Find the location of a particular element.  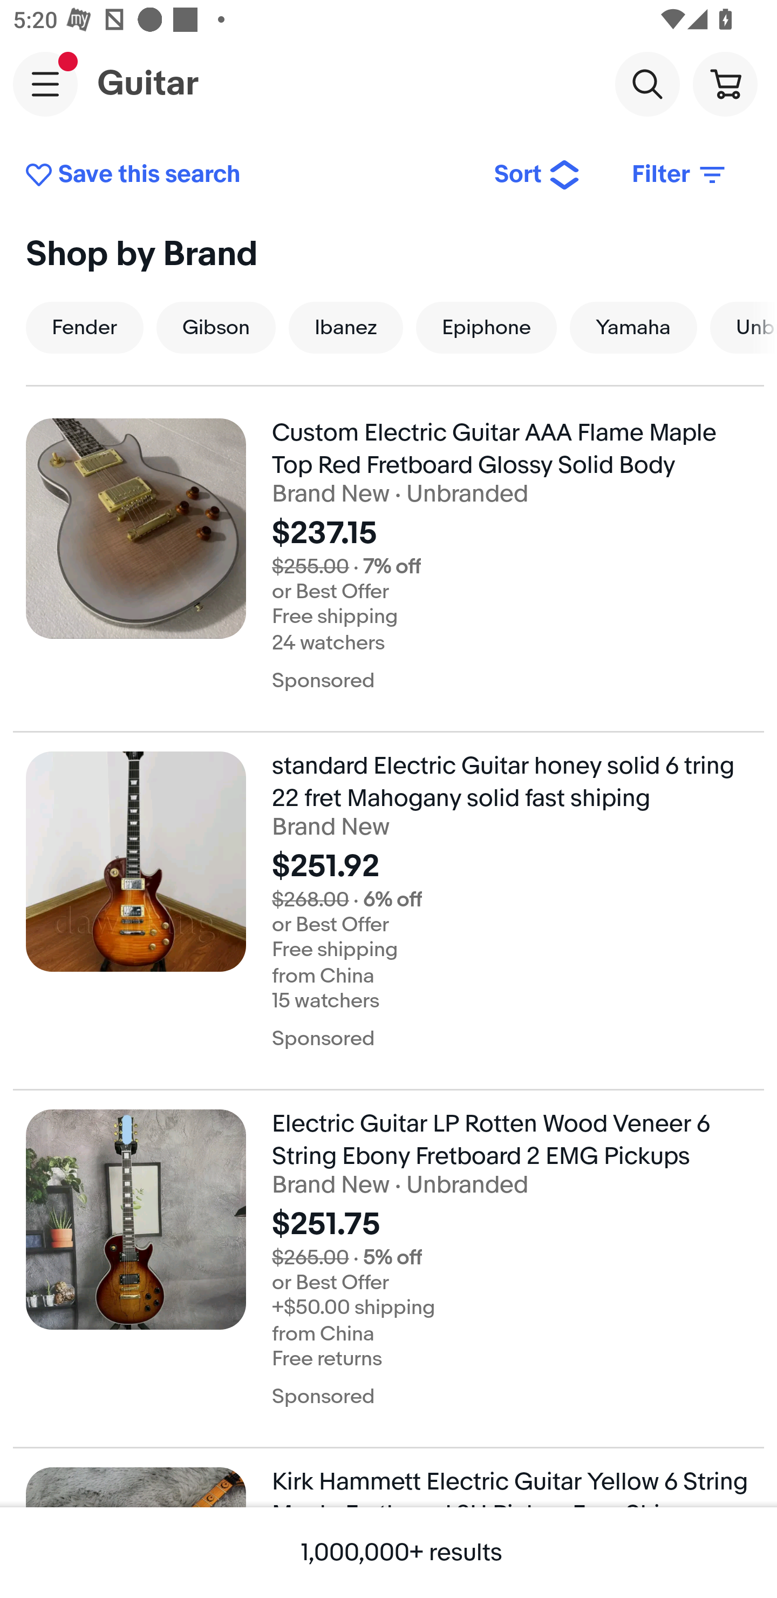

Epiphone Epiphone, Brand is located at coordinates (486, 327).